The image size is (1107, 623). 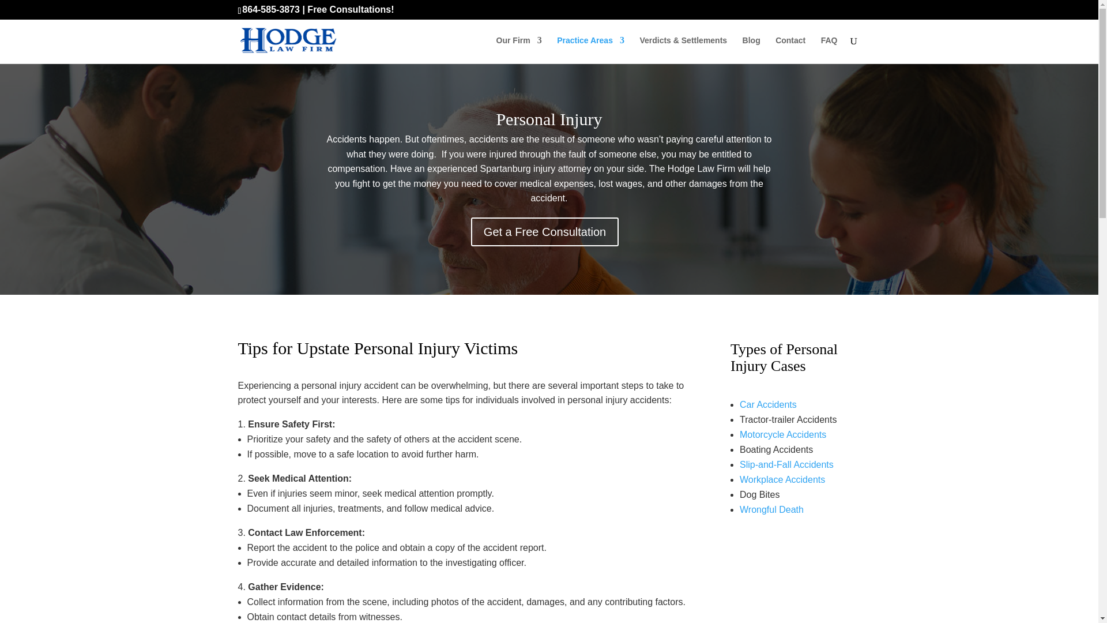 I want to click on Spartanburg Greenville motorcycle accident attorney, so click(x=782, y=435).